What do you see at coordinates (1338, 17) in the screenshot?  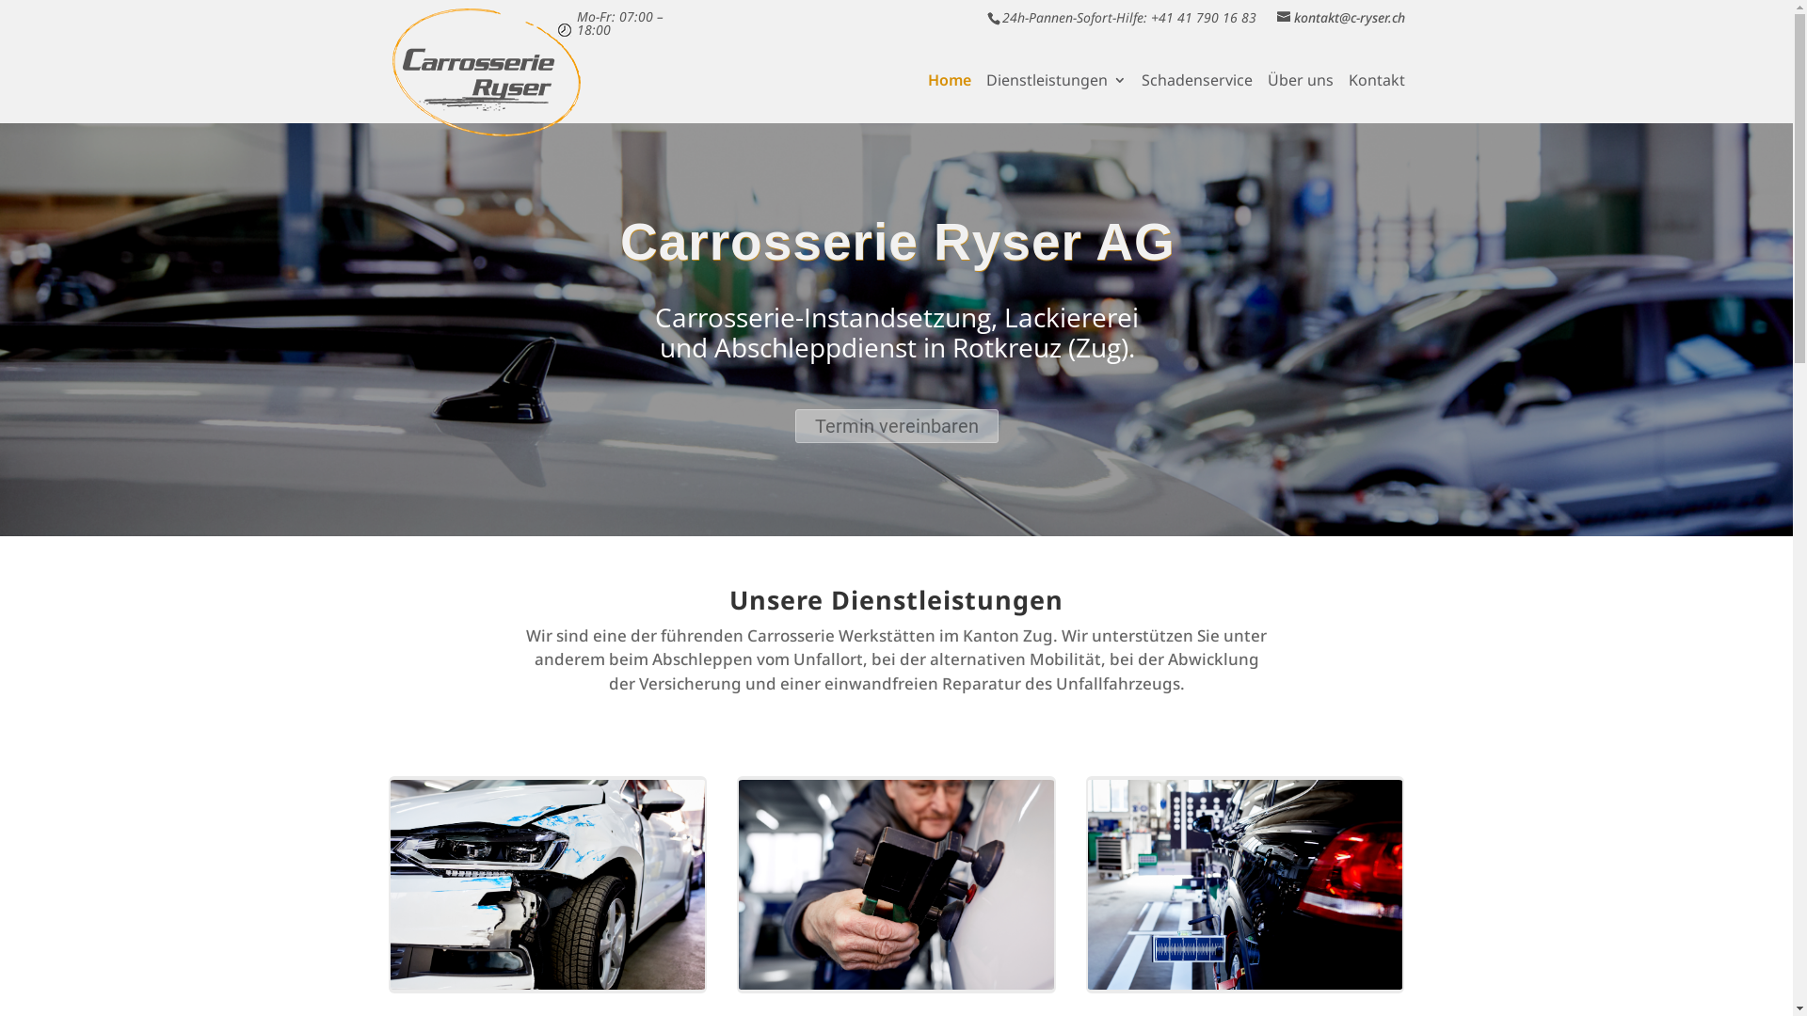 I see `kontakt@c-ryser.ch` at bounding box center [1338, 17].